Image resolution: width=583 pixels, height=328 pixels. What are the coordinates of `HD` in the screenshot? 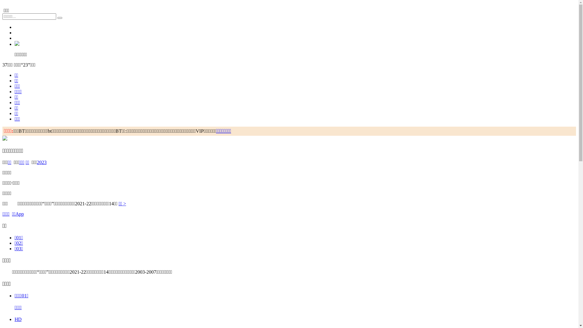 It's located at (18, 319).